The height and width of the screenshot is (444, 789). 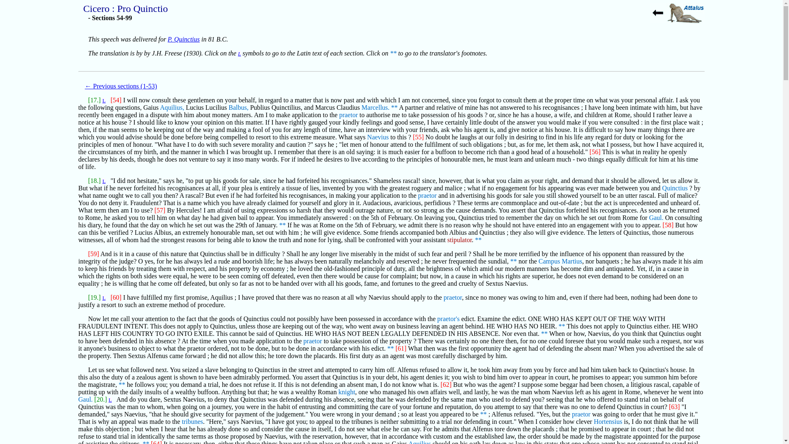 What do you see at coordinates (238, 107) in the screenshot?
I see `Balbus,` at bounding box center [238, 107].